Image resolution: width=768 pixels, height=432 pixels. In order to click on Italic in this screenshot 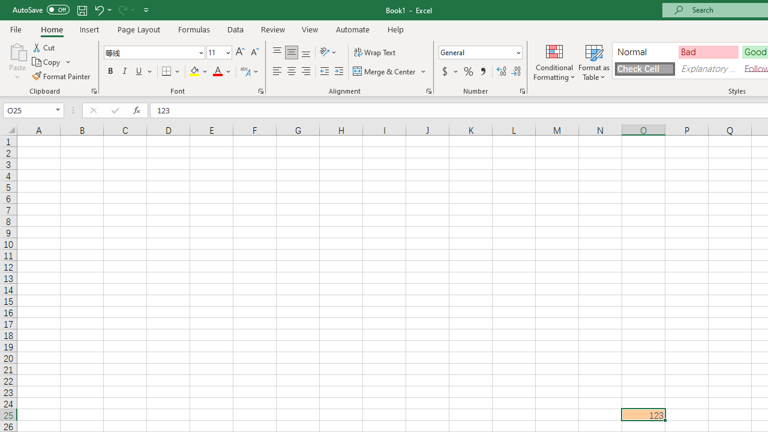, I will do `click(125, 72)`.